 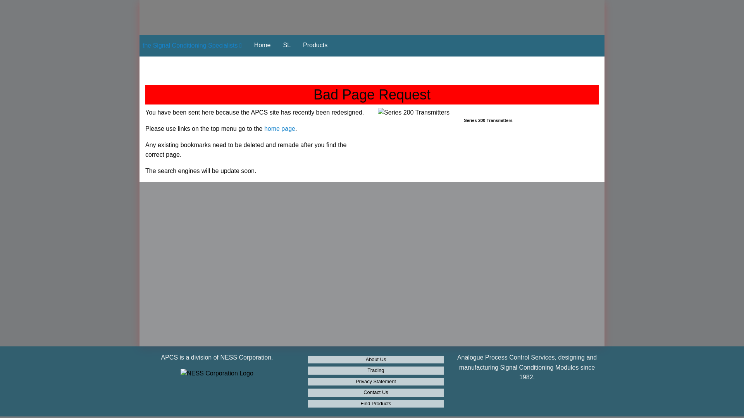 I want to click on home page, so click(x=280, y=128).